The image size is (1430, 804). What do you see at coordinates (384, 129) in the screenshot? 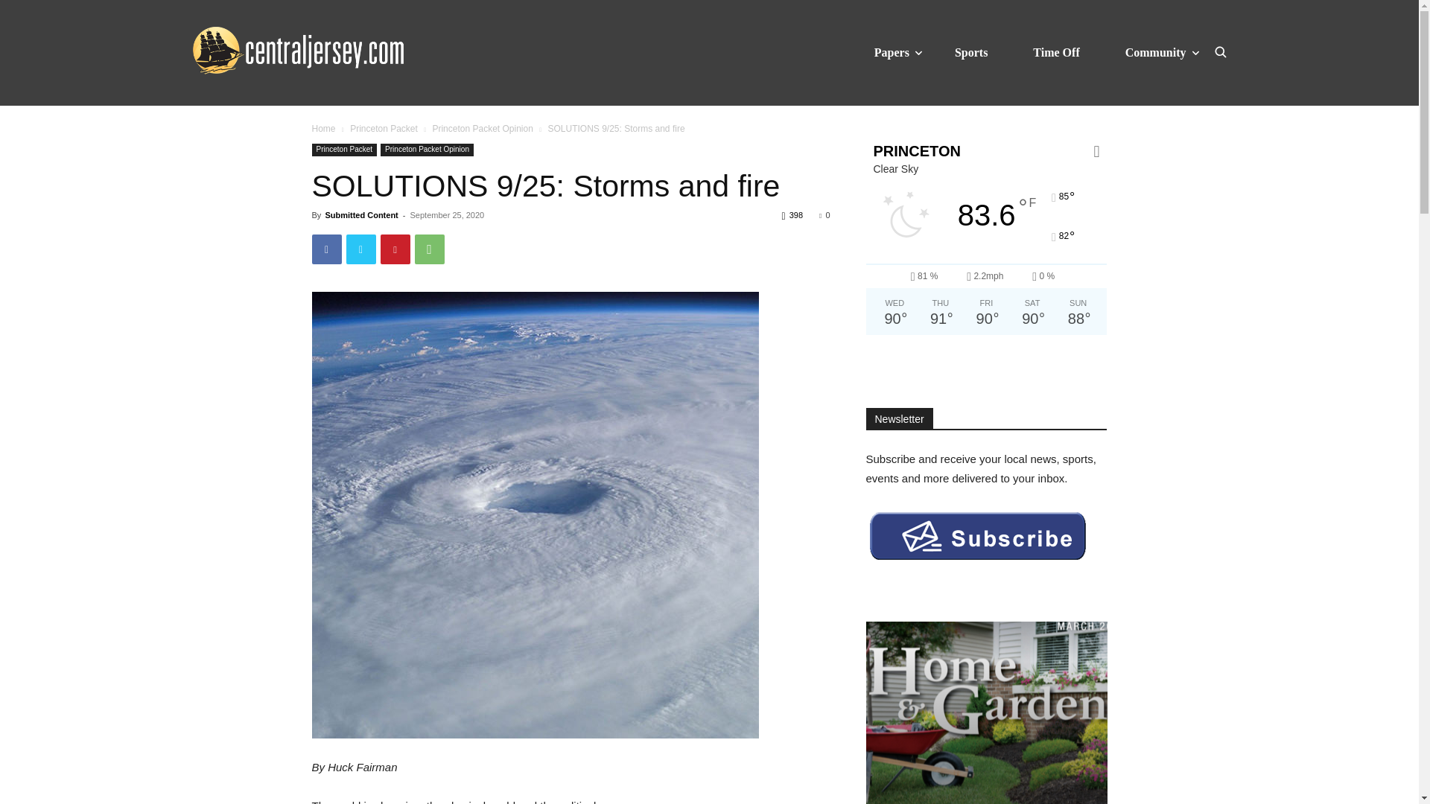
I see `View all posts in Princeton Packet` at bounding box center [384, 129].